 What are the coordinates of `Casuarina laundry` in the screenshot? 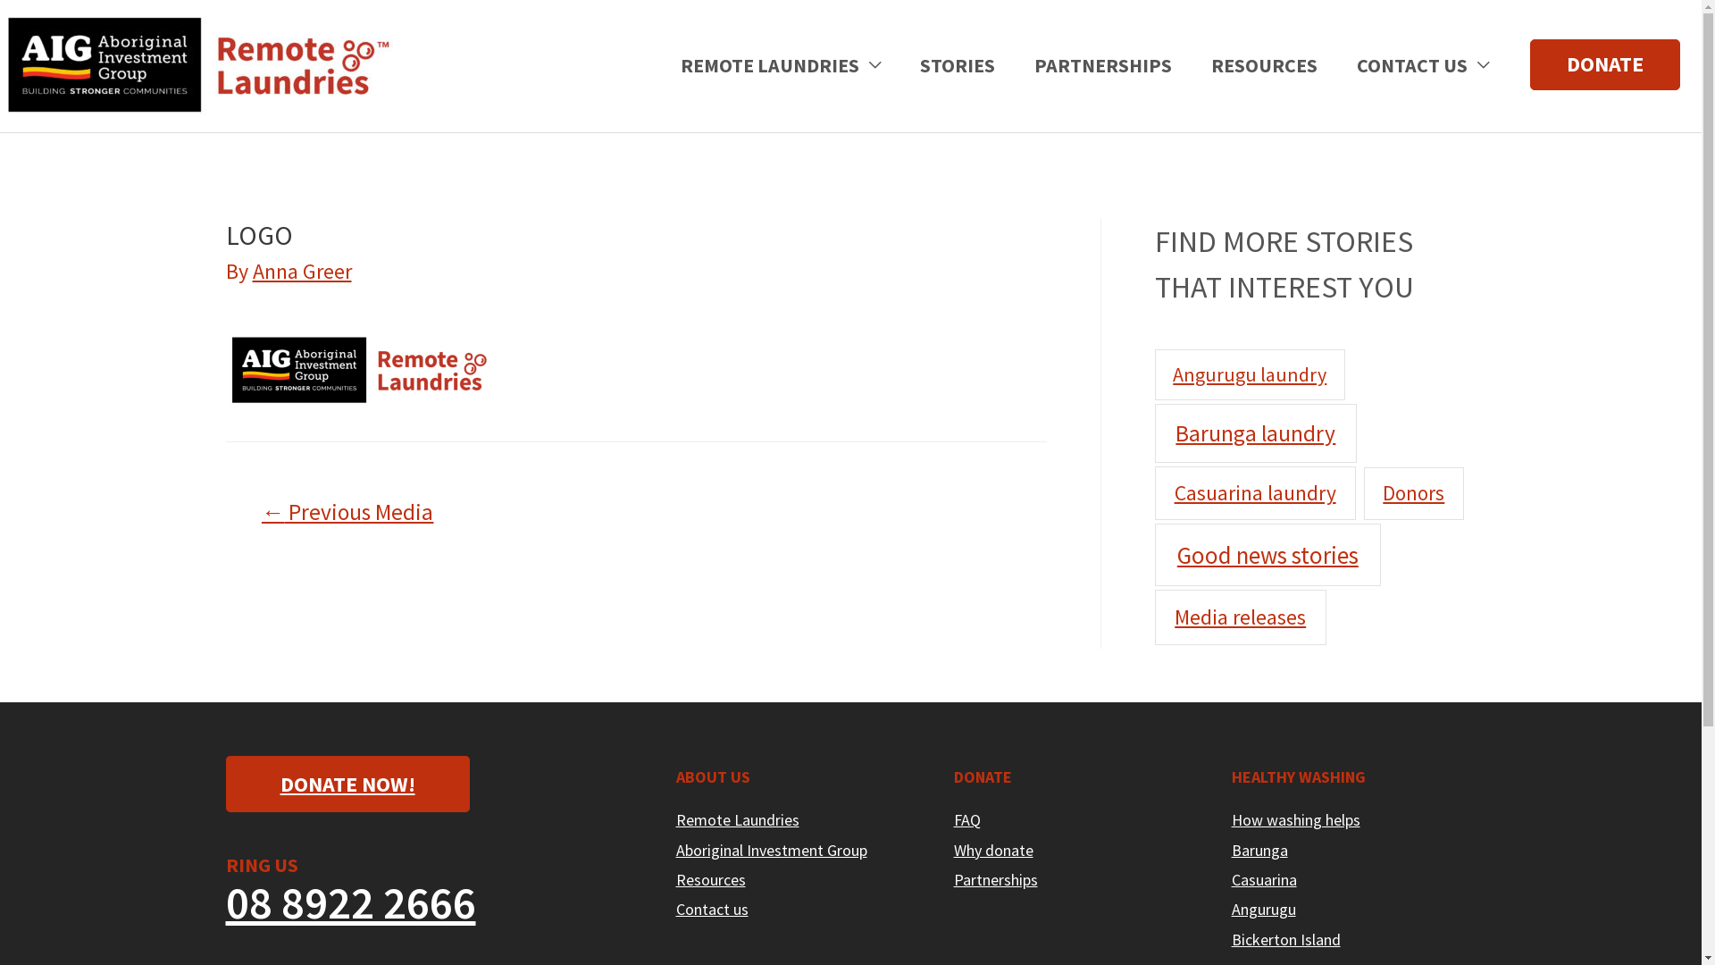 It's located at (1254, 493).